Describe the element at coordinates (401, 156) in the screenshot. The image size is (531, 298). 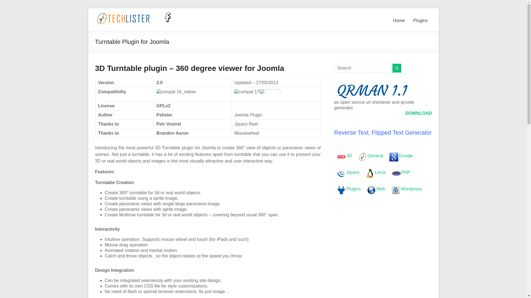
I see `Google` at that location.